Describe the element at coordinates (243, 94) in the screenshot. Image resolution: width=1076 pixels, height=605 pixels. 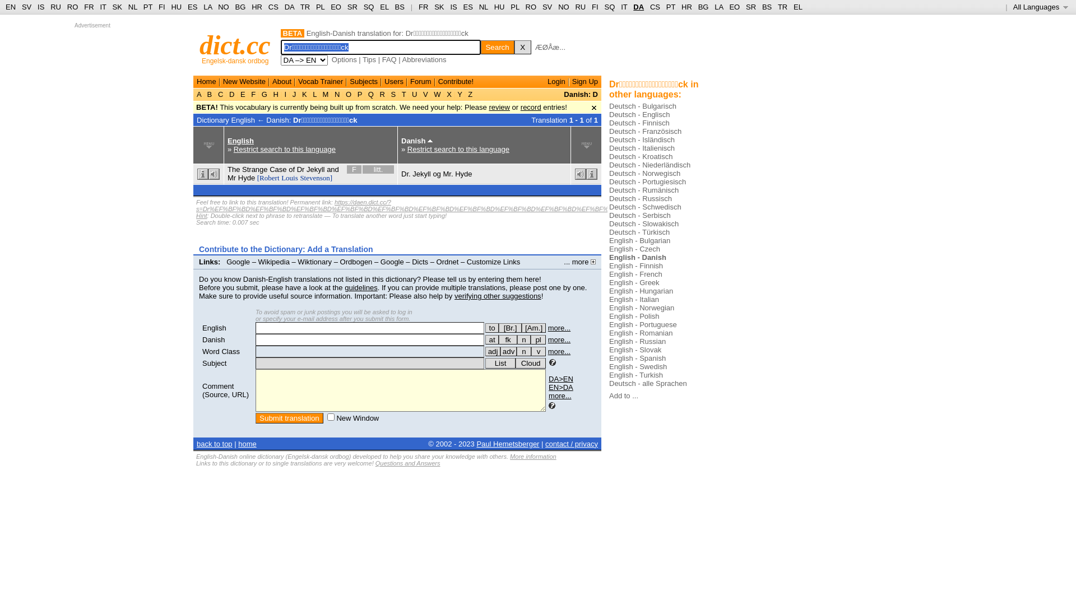
I see `E` at that location.